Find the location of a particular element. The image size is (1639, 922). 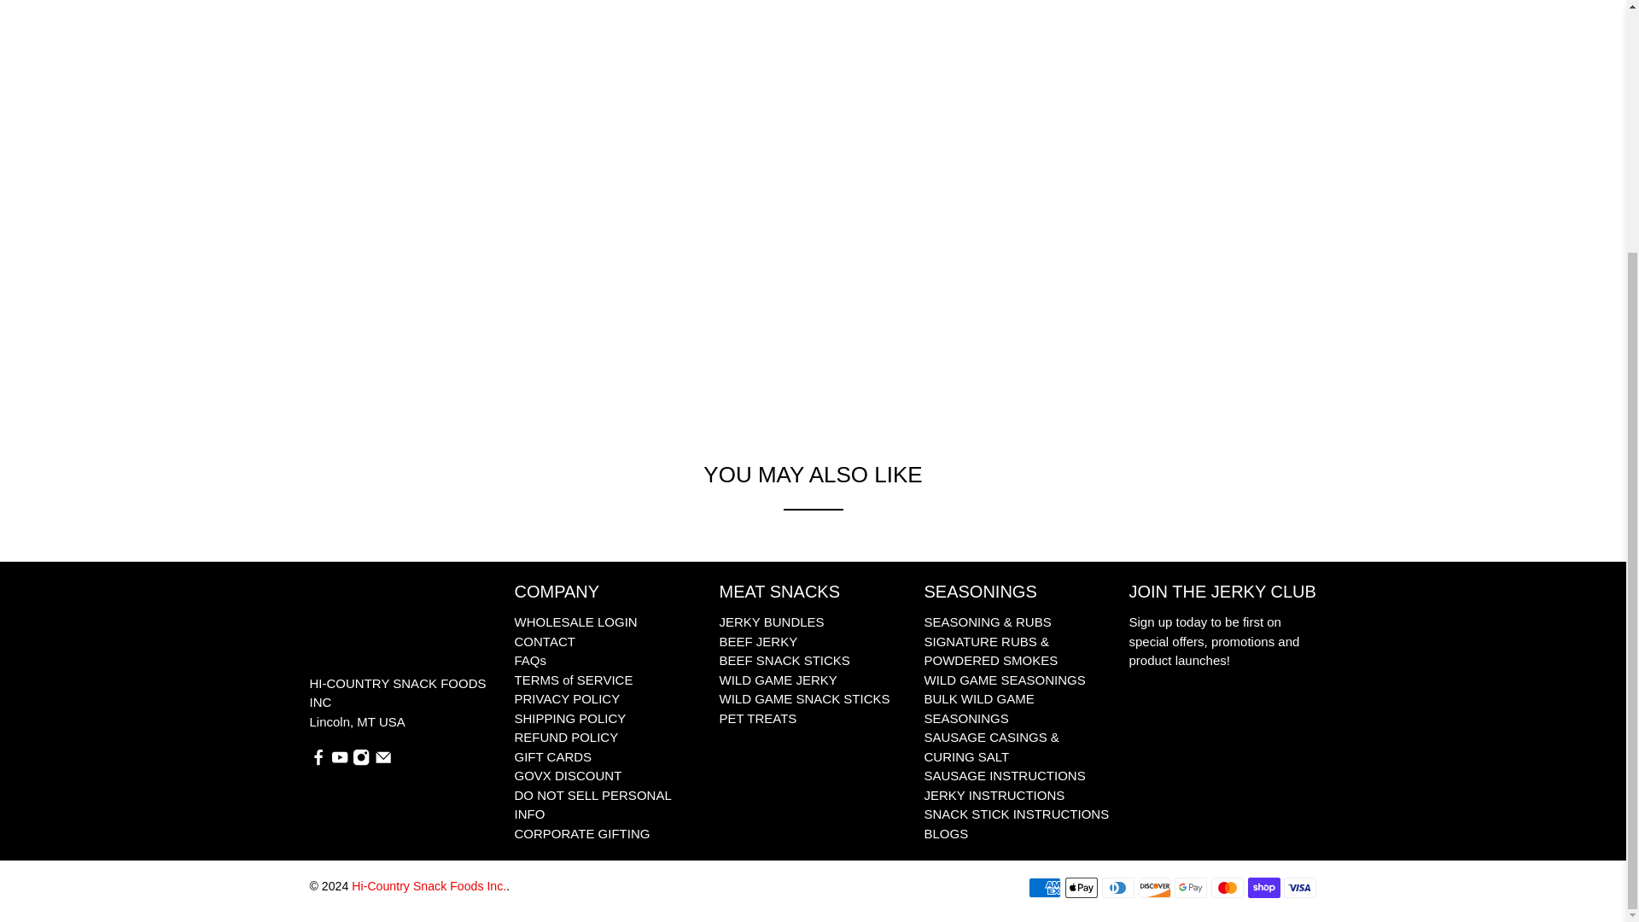

Email Hi-Country Snack Foods Inc. is located at coordinates (382, 762).